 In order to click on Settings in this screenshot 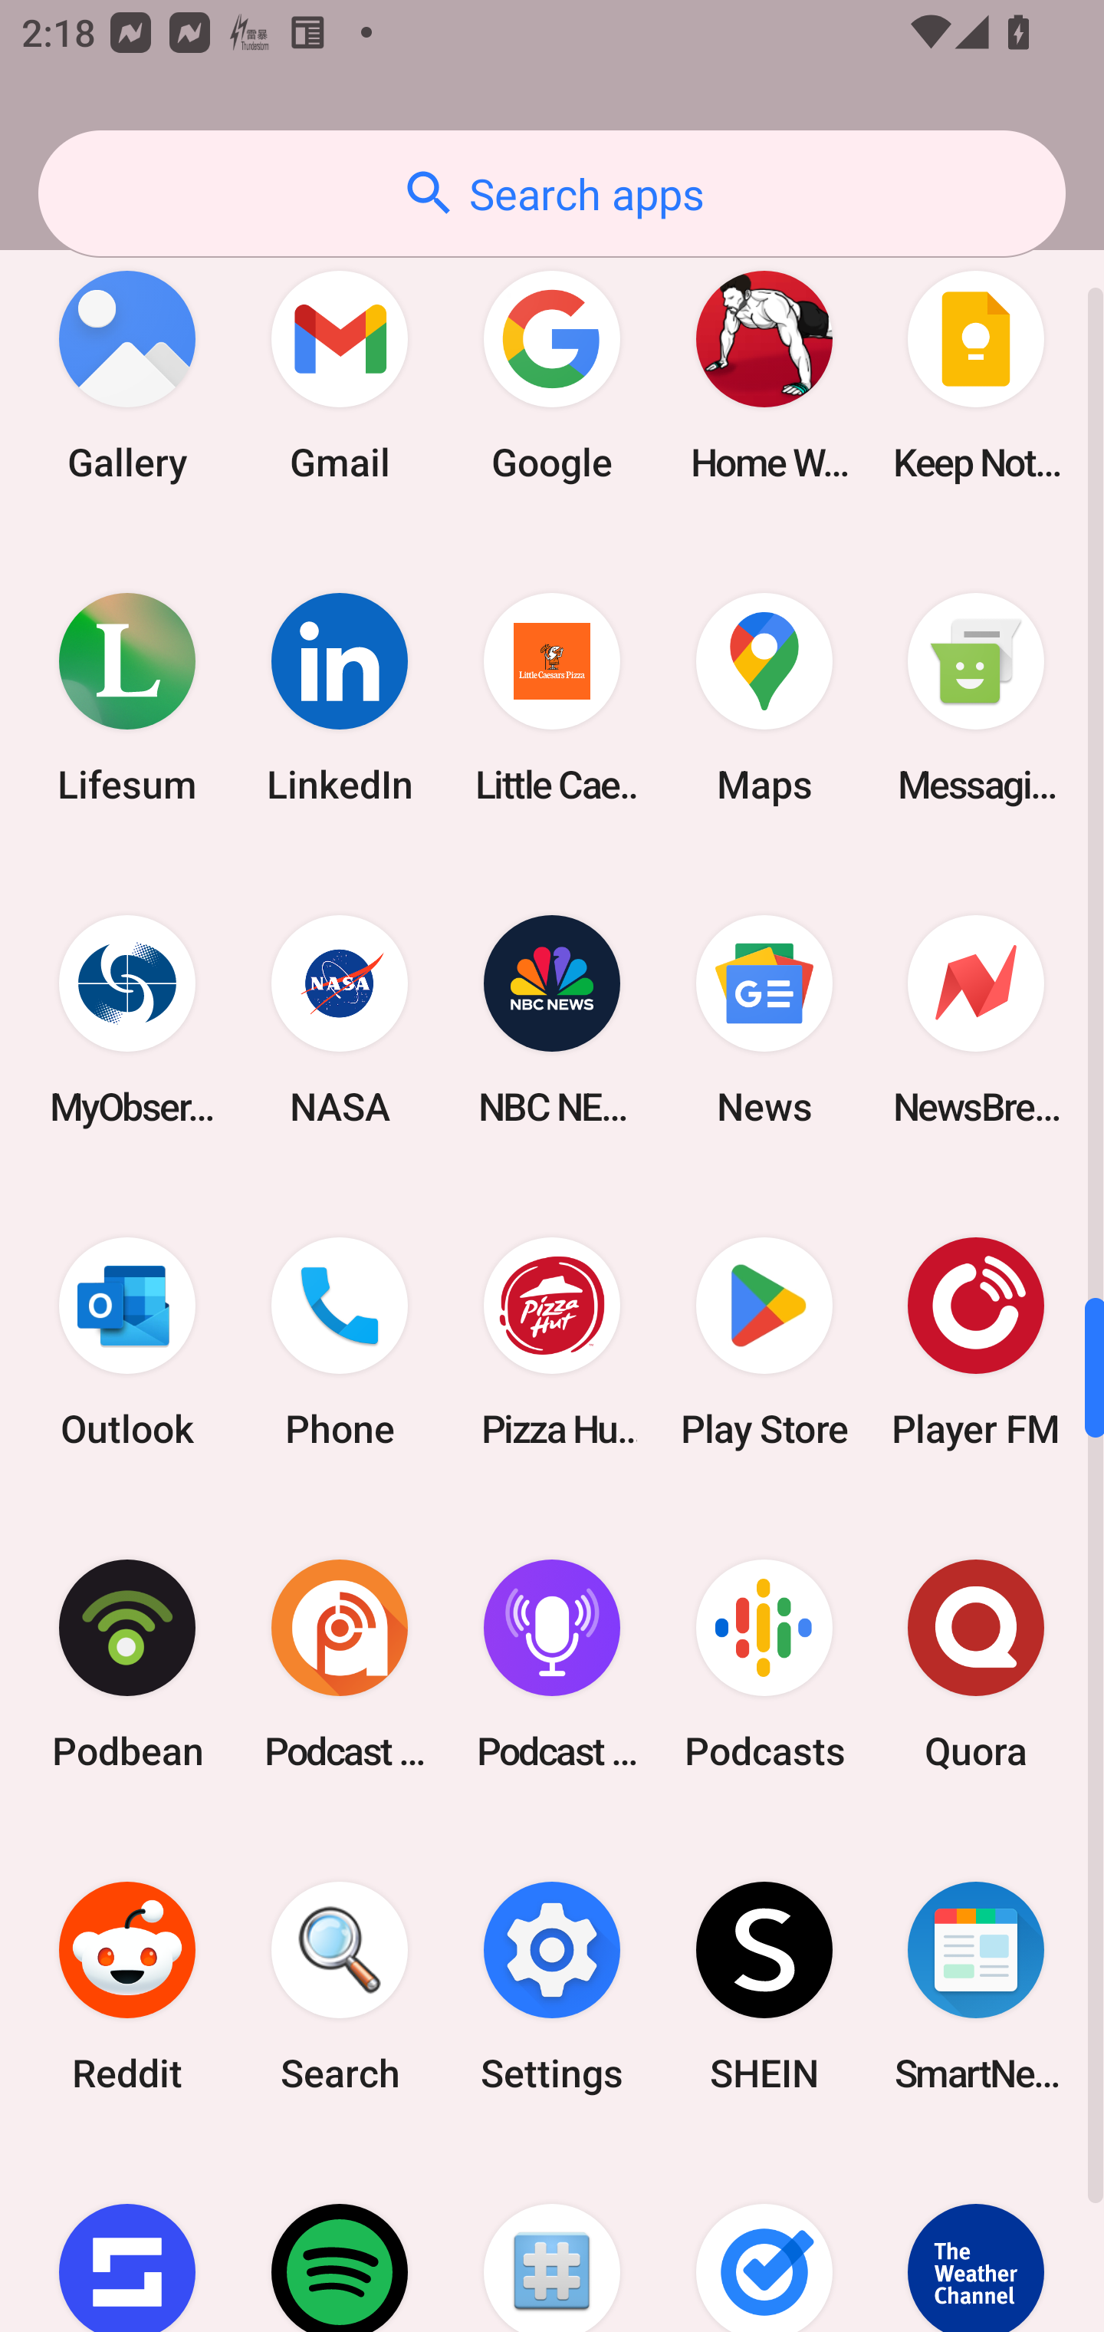, I will do `click(552, 1987)`.